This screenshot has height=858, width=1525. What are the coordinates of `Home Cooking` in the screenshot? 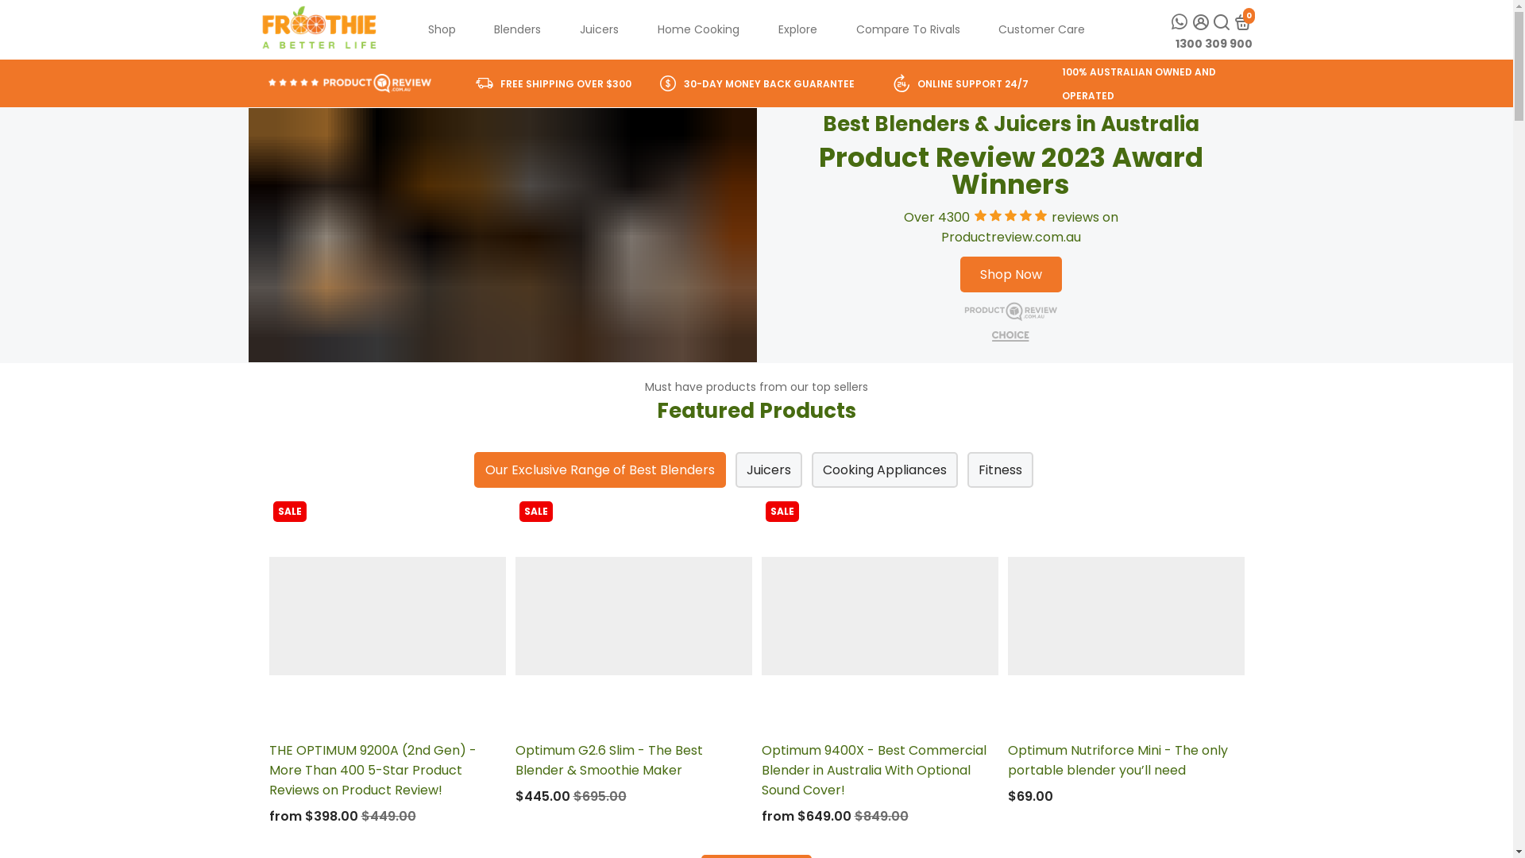 It's located at (699, 30).